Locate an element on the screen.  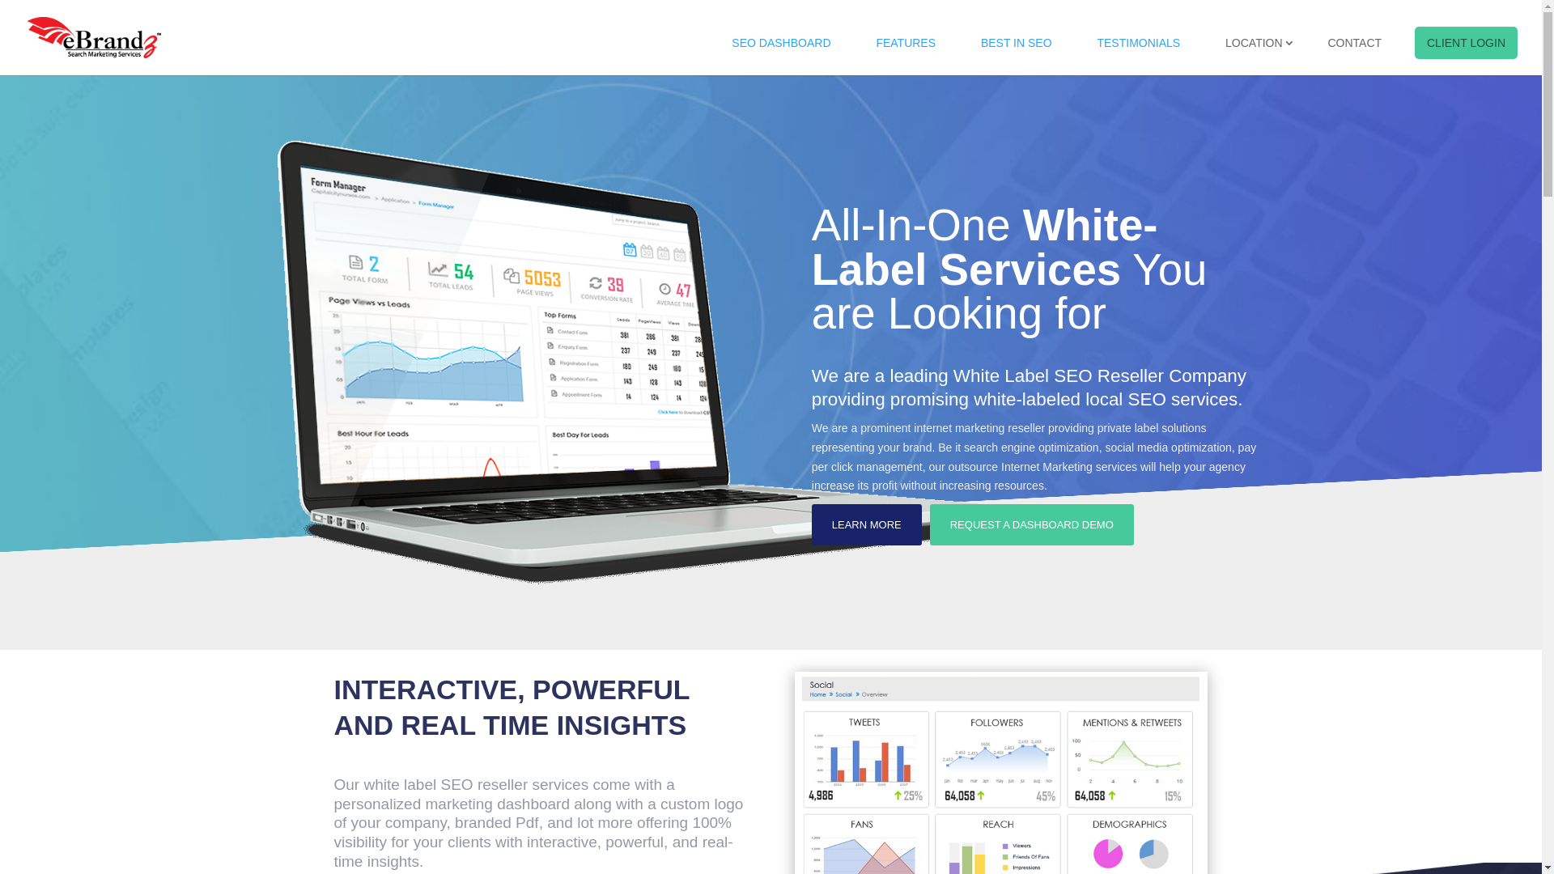
TESTIMONIALS is located at coordinates (1138, 43).